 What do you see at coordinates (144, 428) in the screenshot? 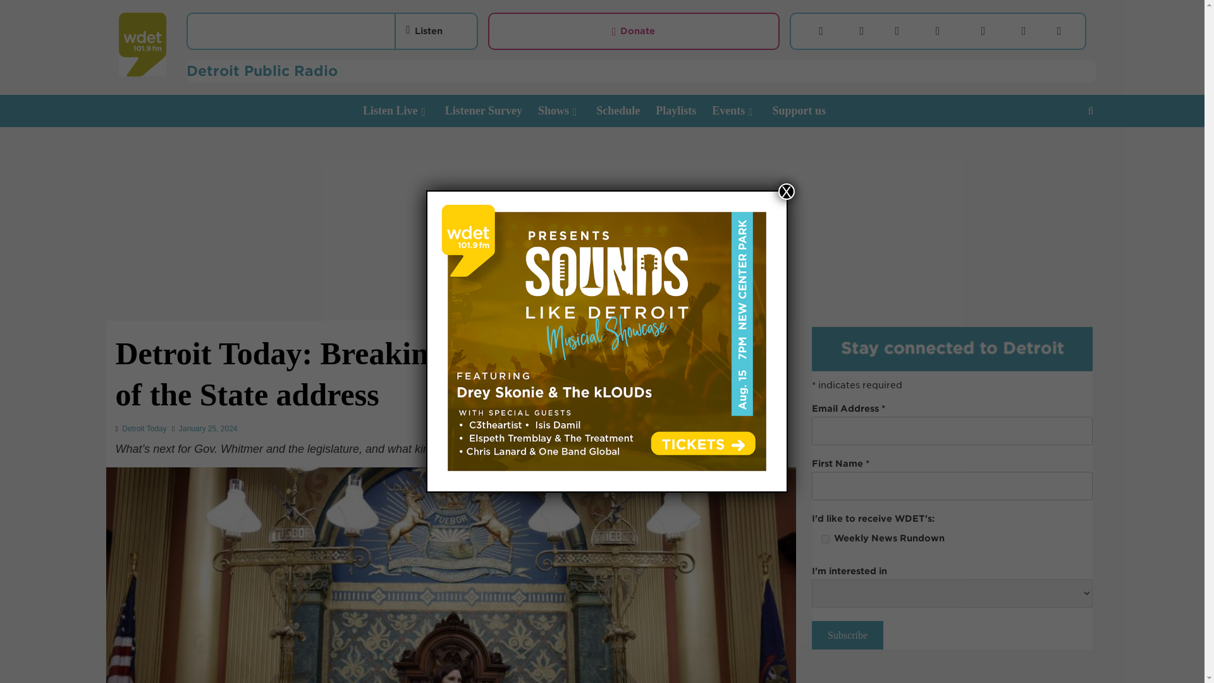
I see `Detroit Today` at bounding box center [144, 428].